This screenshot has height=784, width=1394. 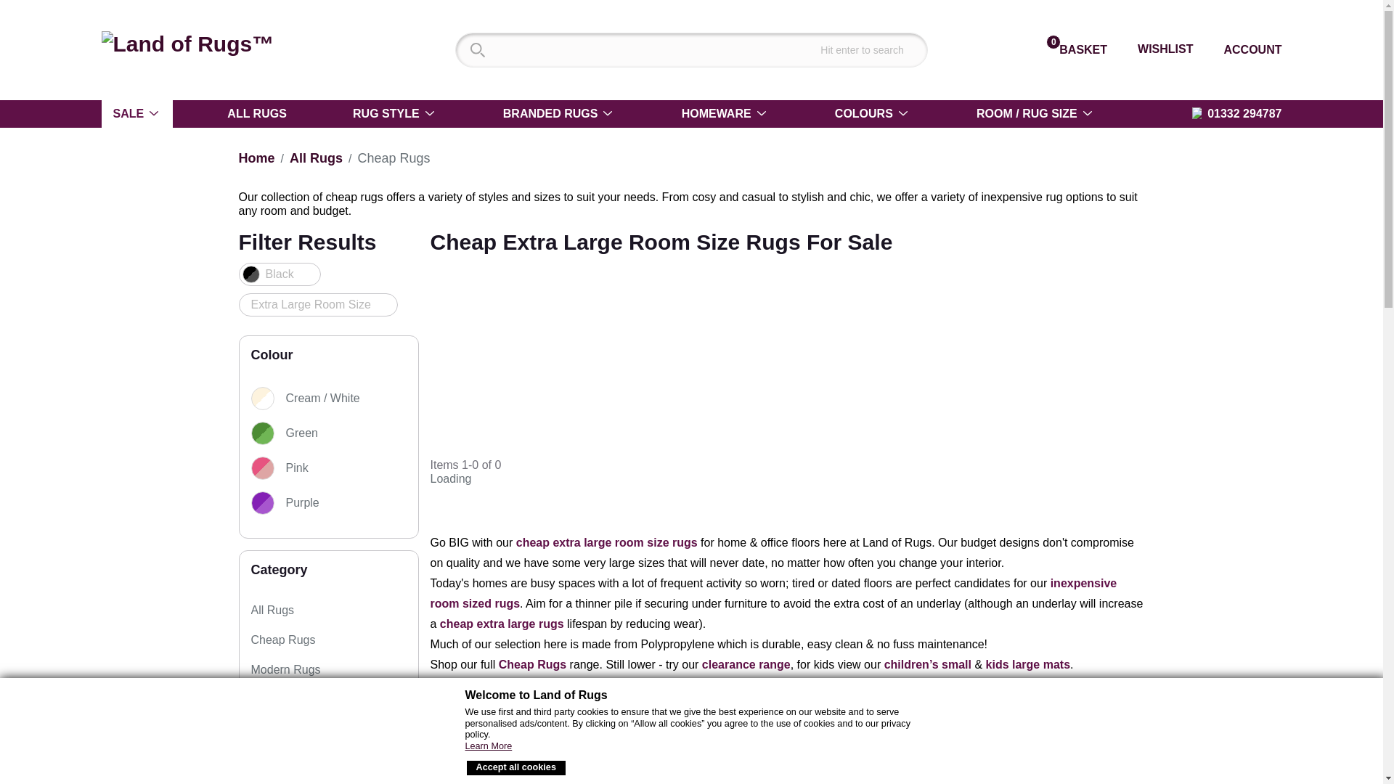 What do you see at coordinates (137, 114) in the screenshot?
I see `RUG STYLE` at bounding box center [137, 114].